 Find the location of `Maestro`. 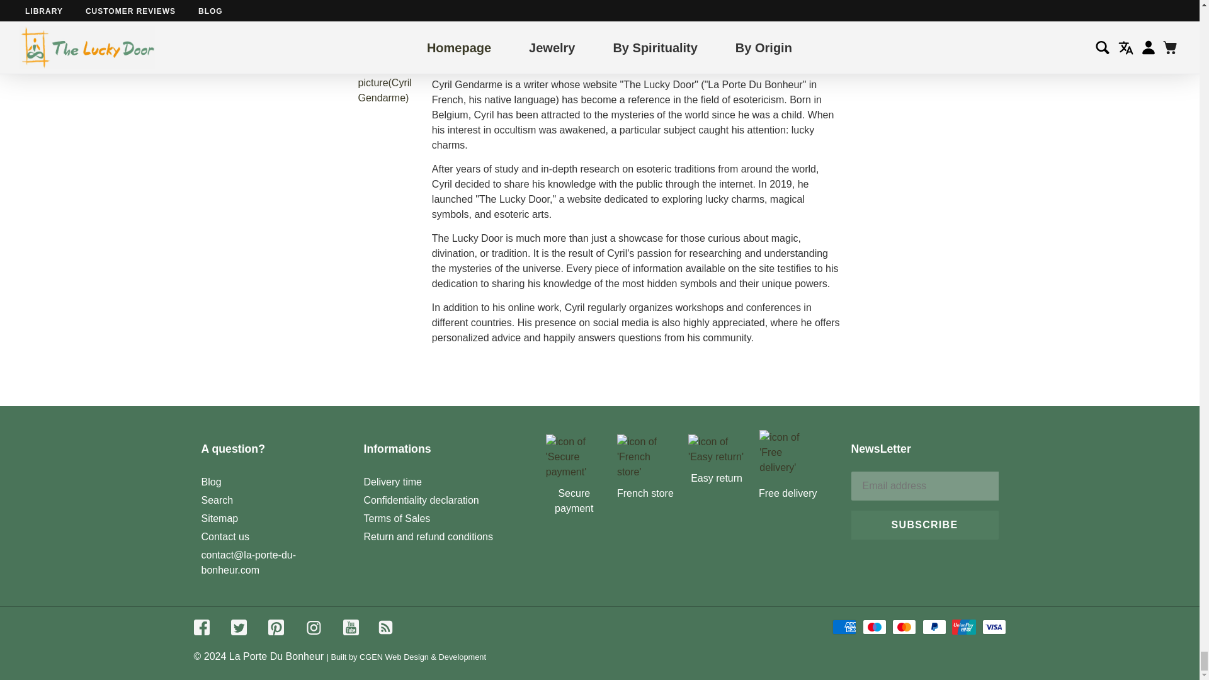

Maestro is located at coordinates (874, 626).